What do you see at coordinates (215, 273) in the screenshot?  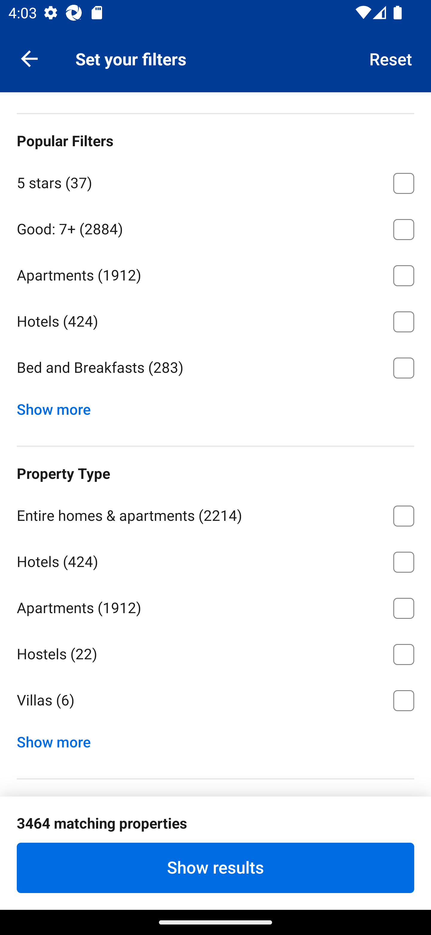 I see `Apartments ⁦(1912)` at bounding box center [215, 273].